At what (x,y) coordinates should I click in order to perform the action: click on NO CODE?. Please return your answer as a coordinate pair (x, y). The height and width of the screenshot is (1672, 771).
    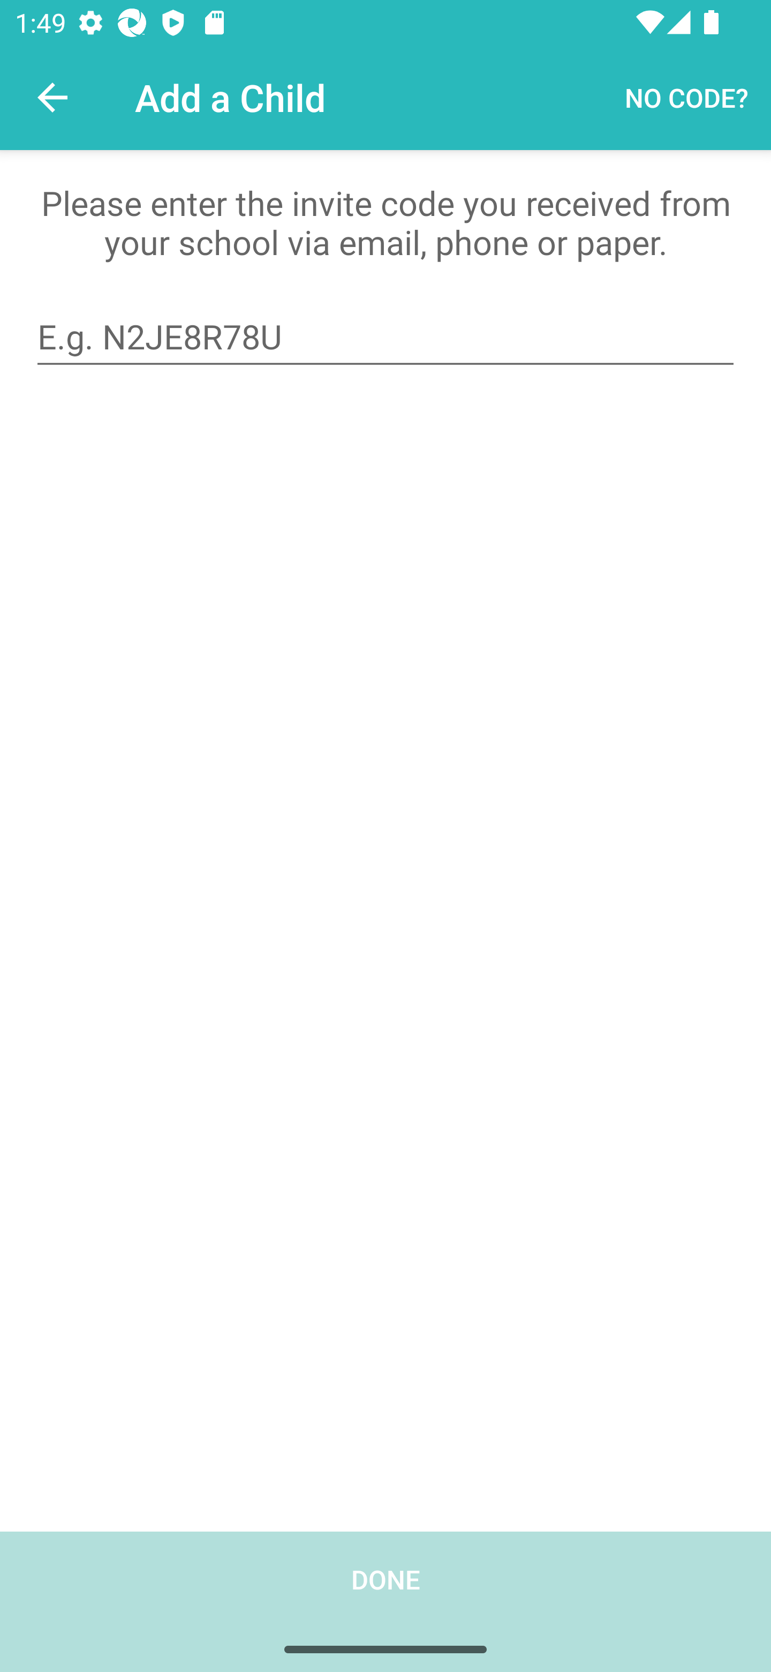
    Looking at the image, I should click on (686, 96).